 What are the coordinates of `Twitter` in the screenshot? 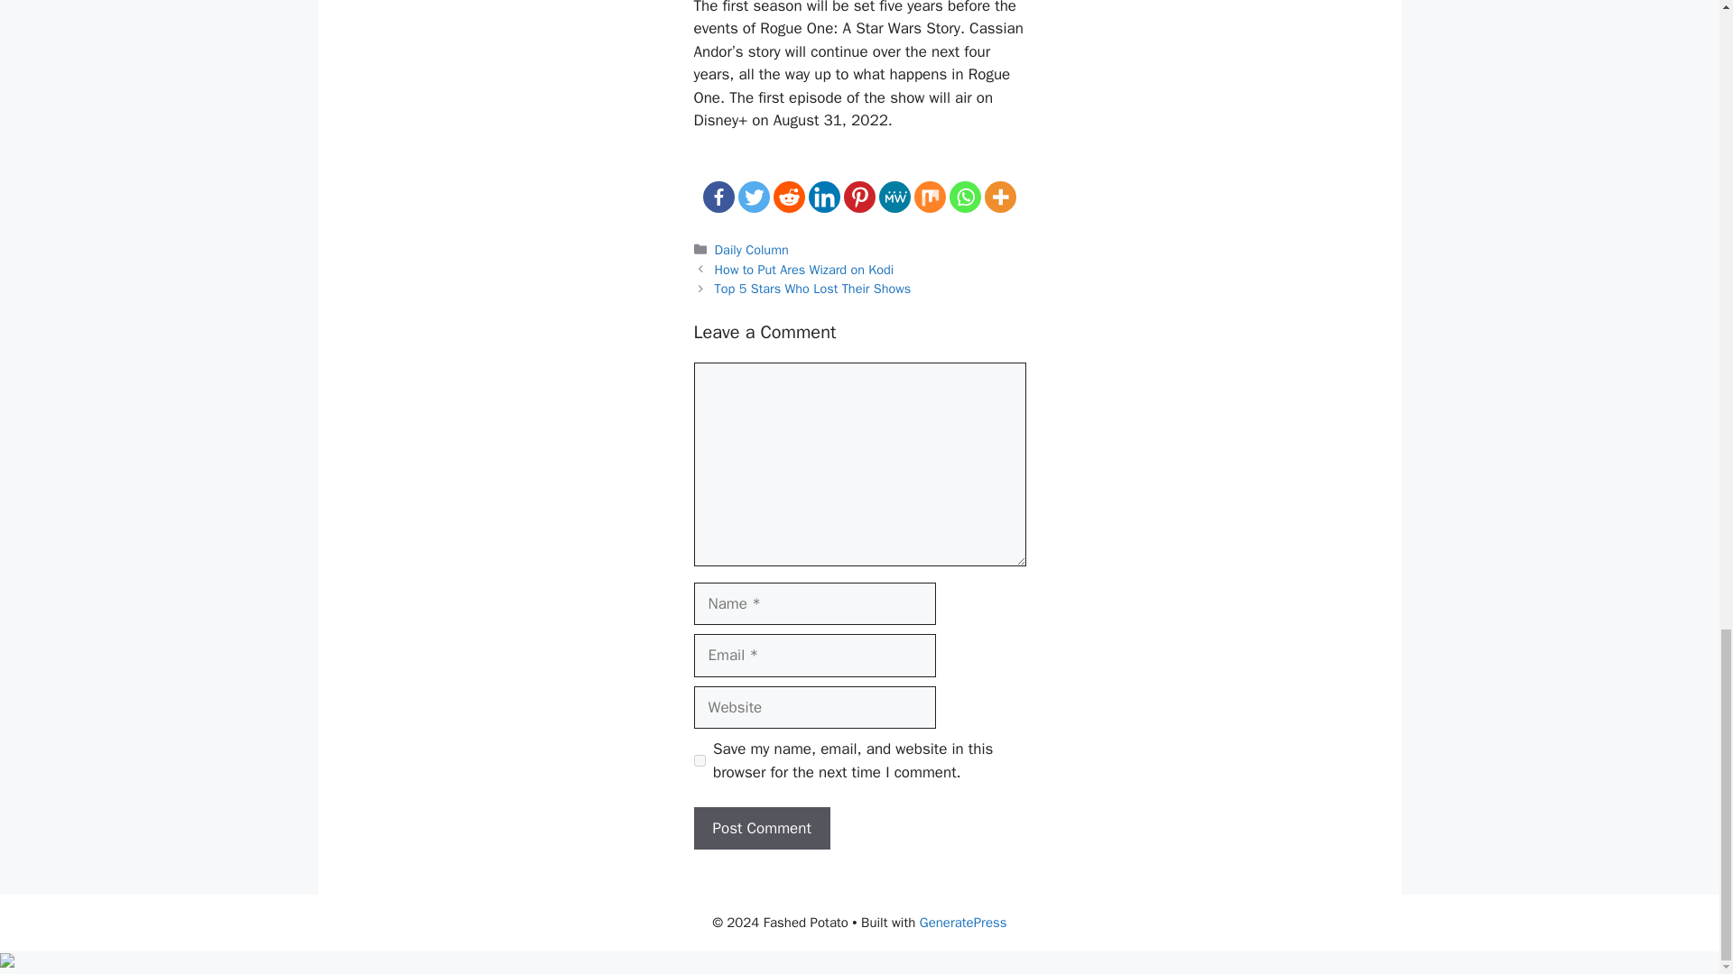 It's located at (753, 197).